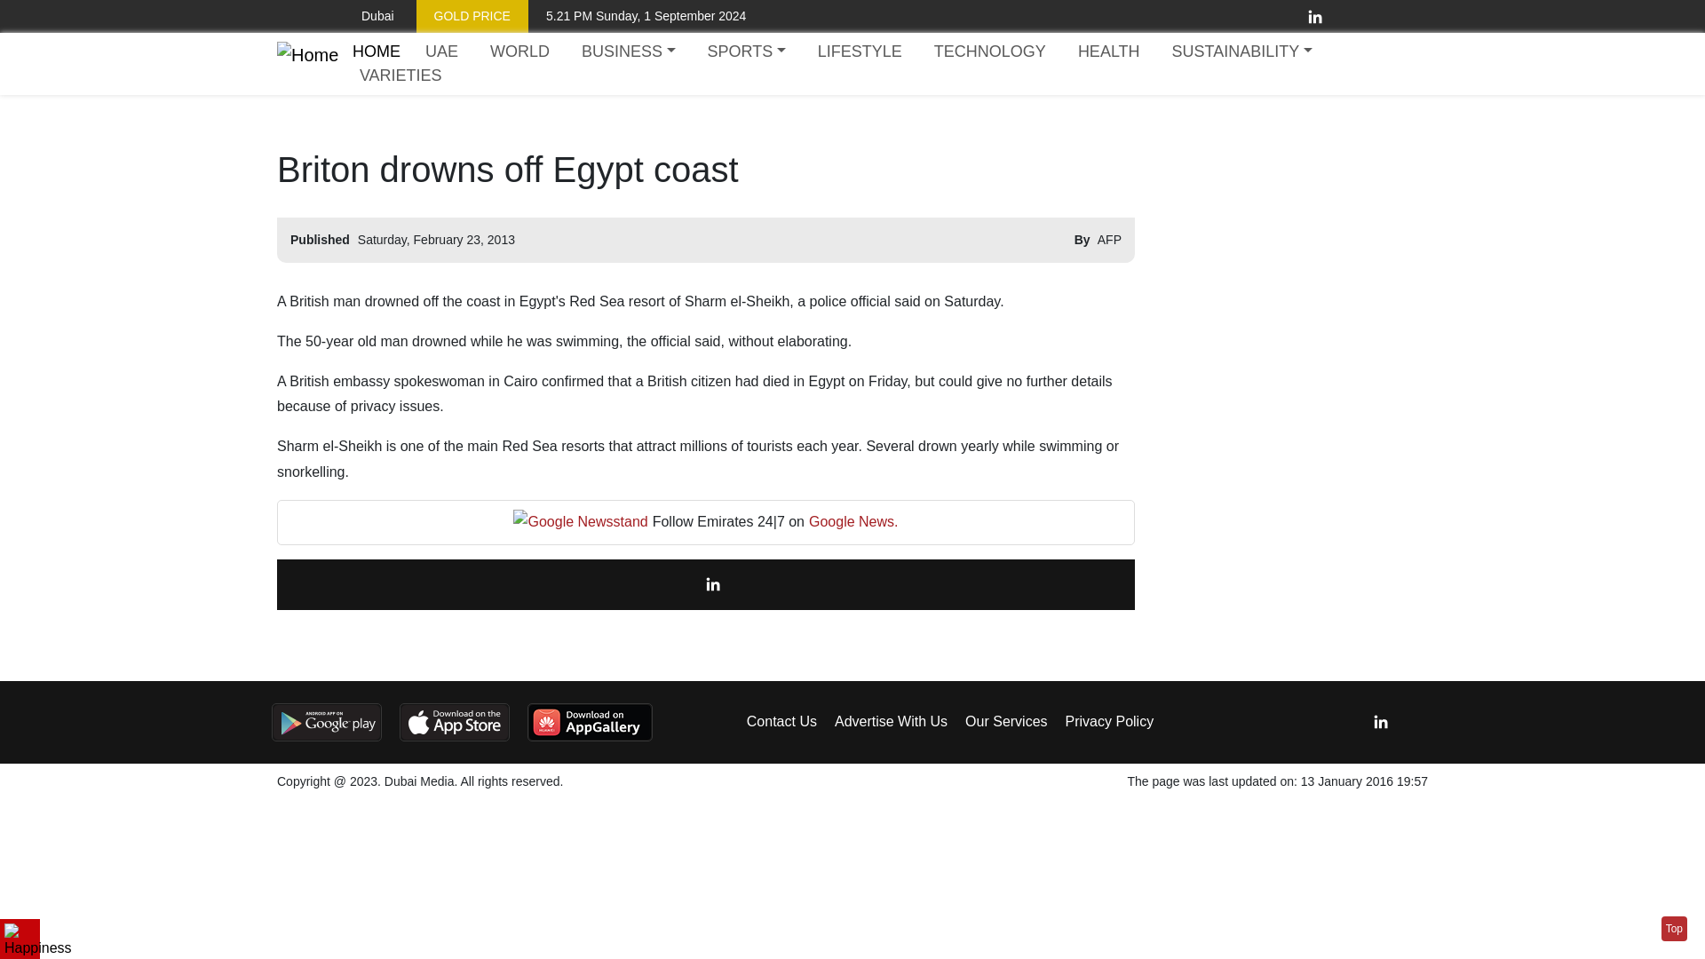 The width and height of the screenshot is (1705, 959). I want to click on SUSTAINABILITY, so click(1241, 52).